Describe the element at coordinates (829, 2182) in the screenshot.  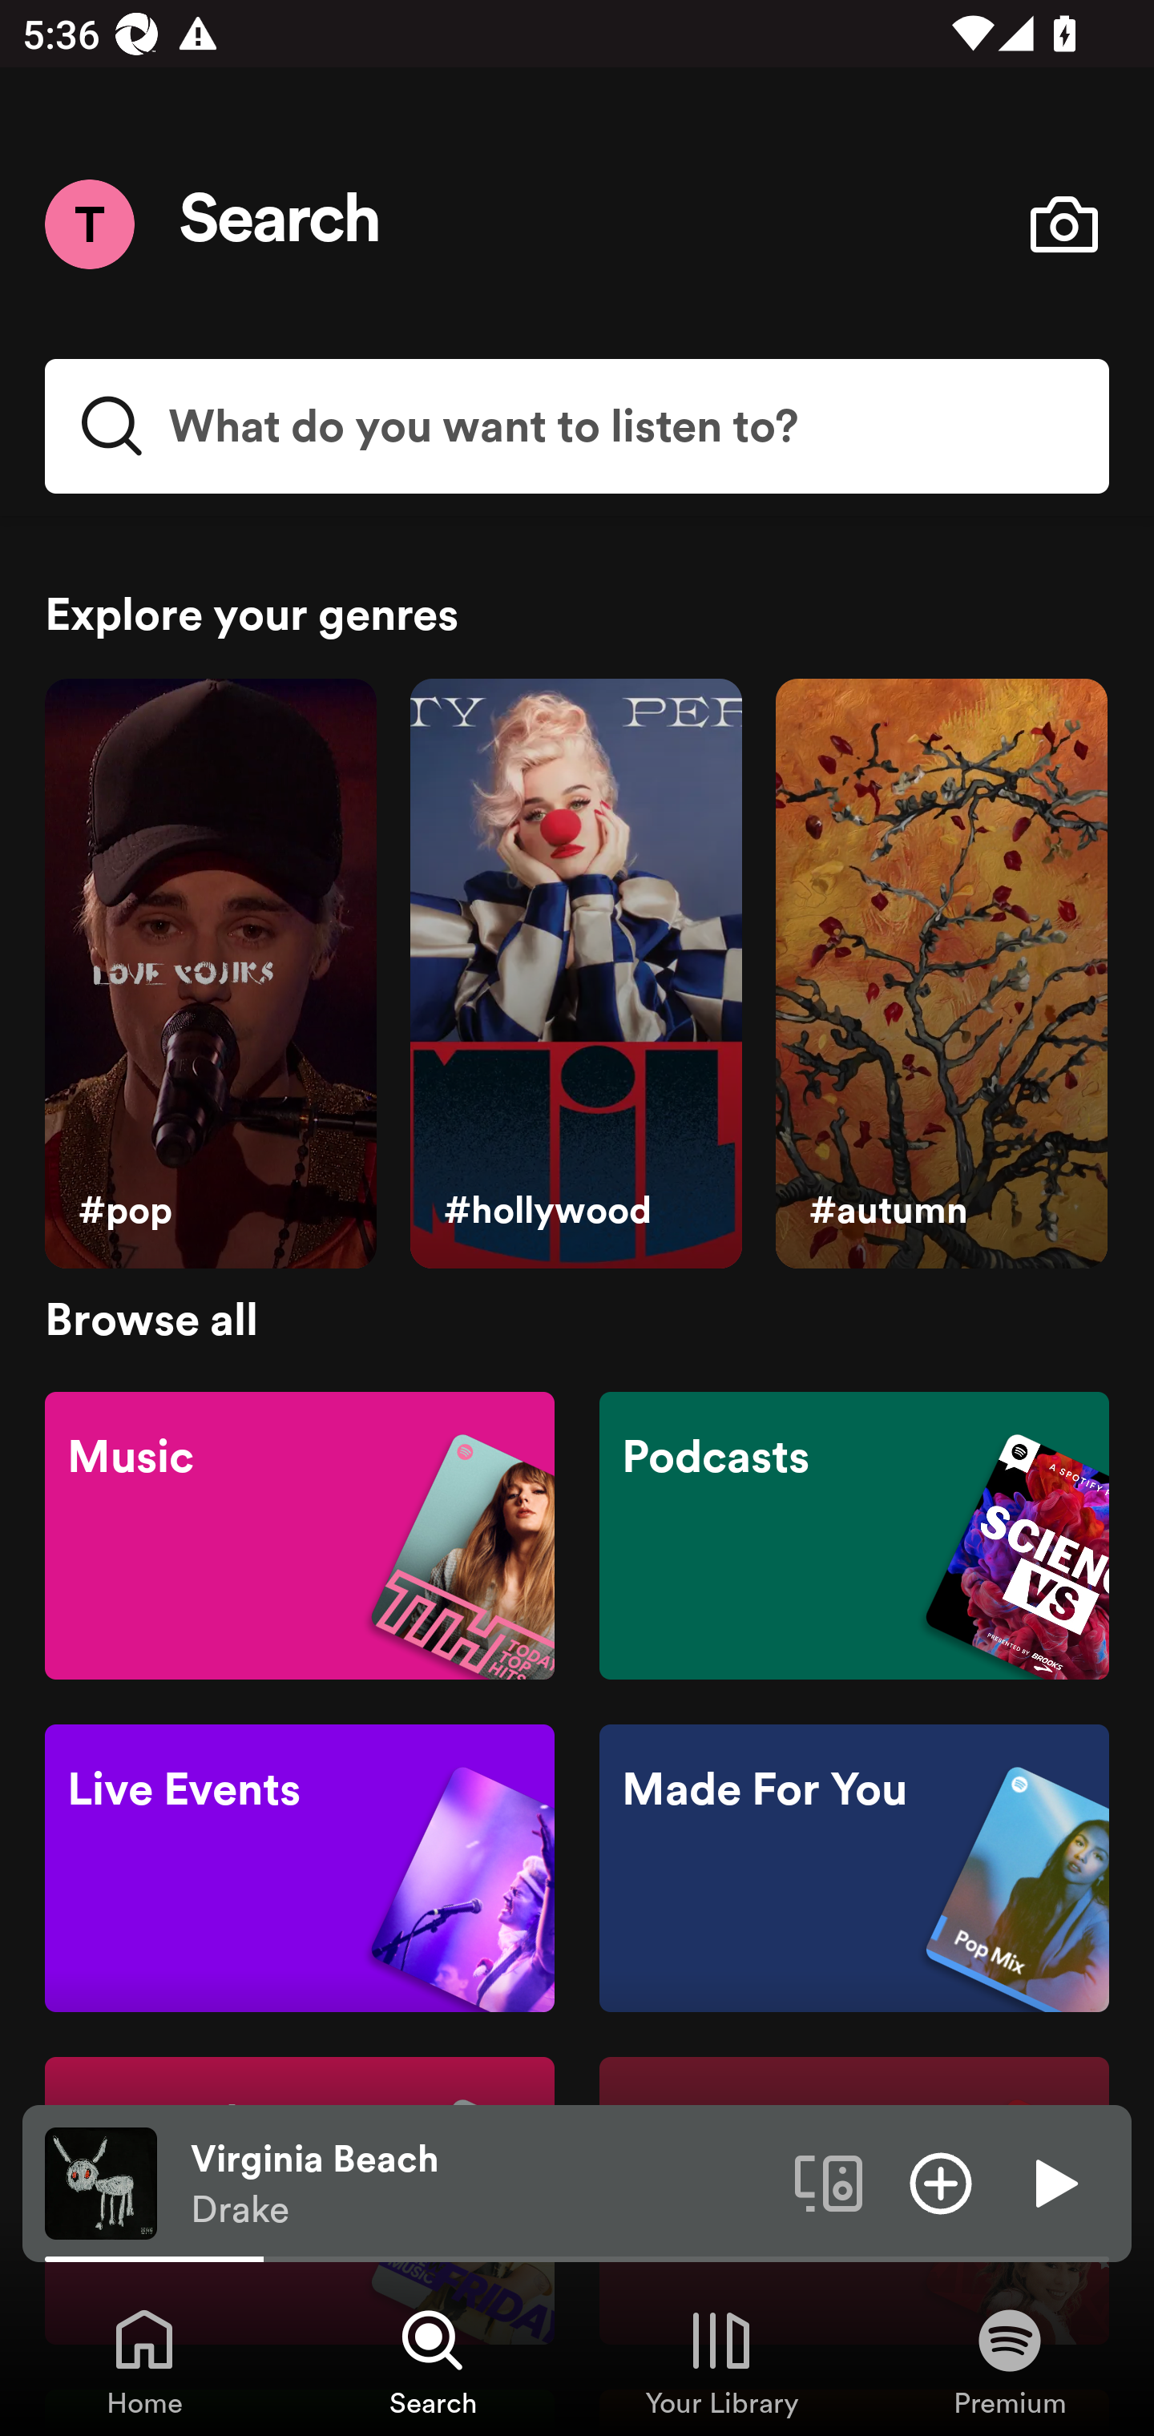
I see `Connect to a device. Opens the devices menu` at that location.